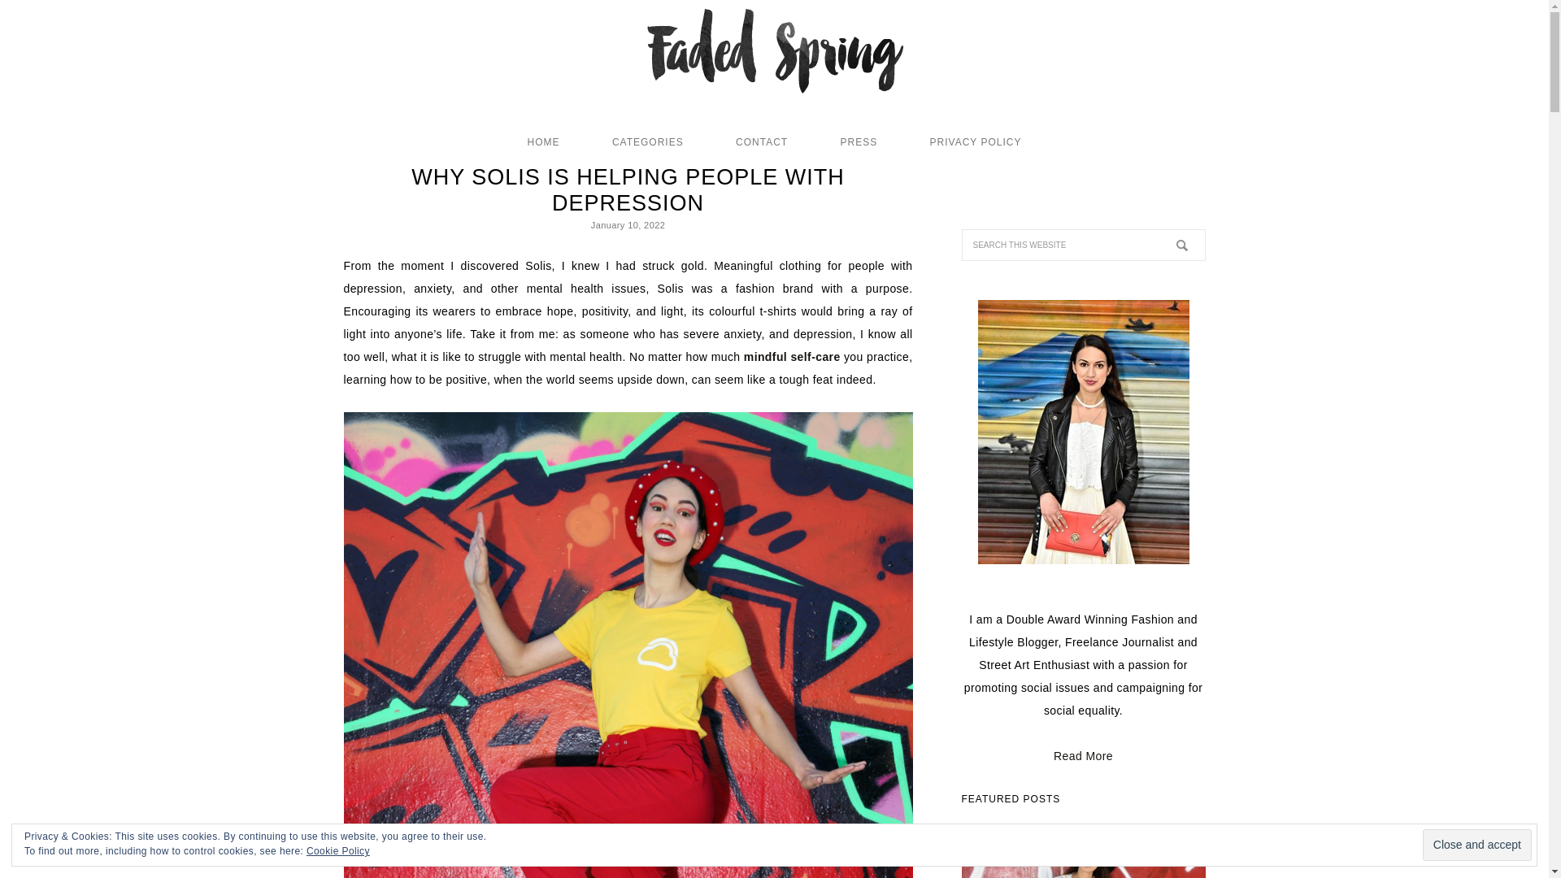 This screenshot has height=878, width=1561. What do you see at coordinates (976, 141) in the screenshot?
I see `PRIVACY POLICY` at bounding box center [976, 141].